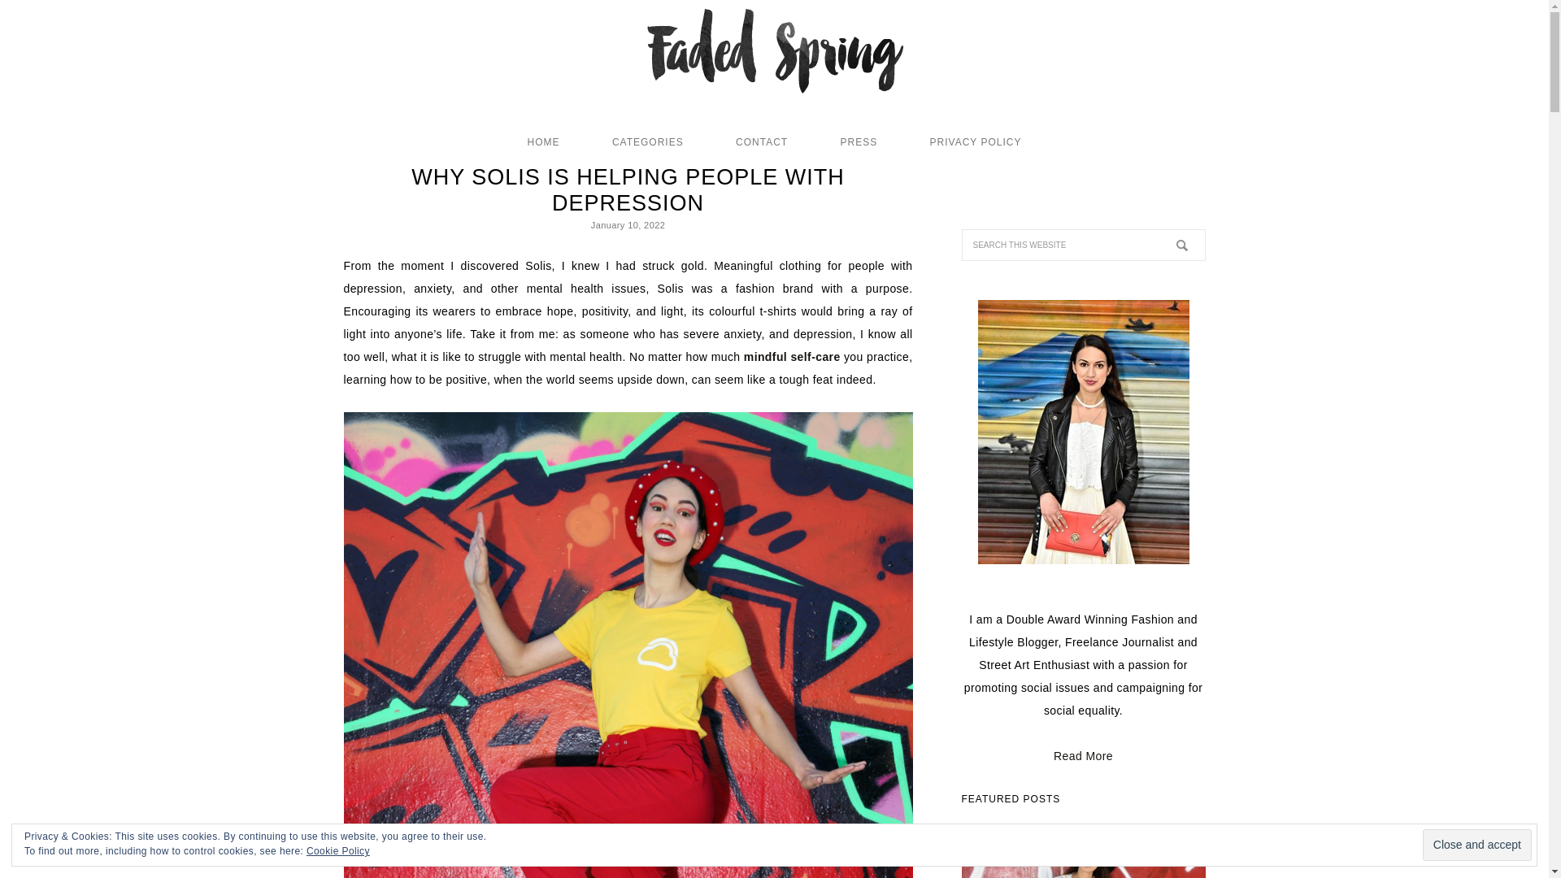 This screenshot has height=878, width=1561. What do you see at coordinates (976, 141) in the screenshot?
I see `PRIVACY POLICY` at bounding box center [976, 141].